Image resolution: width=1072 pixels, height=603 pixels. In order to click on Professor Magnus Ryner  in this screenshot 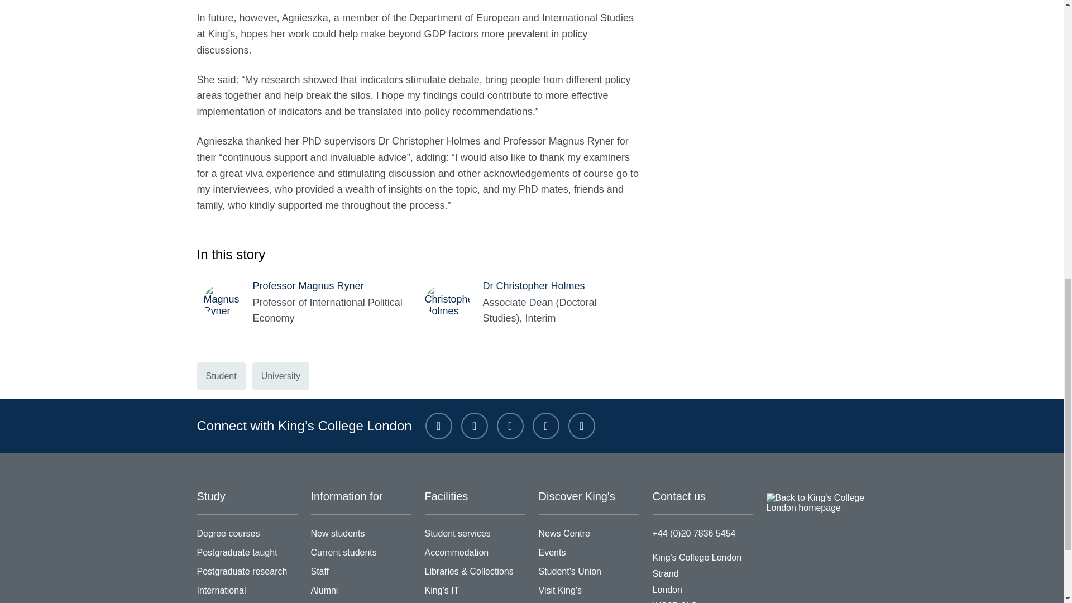, I will do `click(228, 300)`.